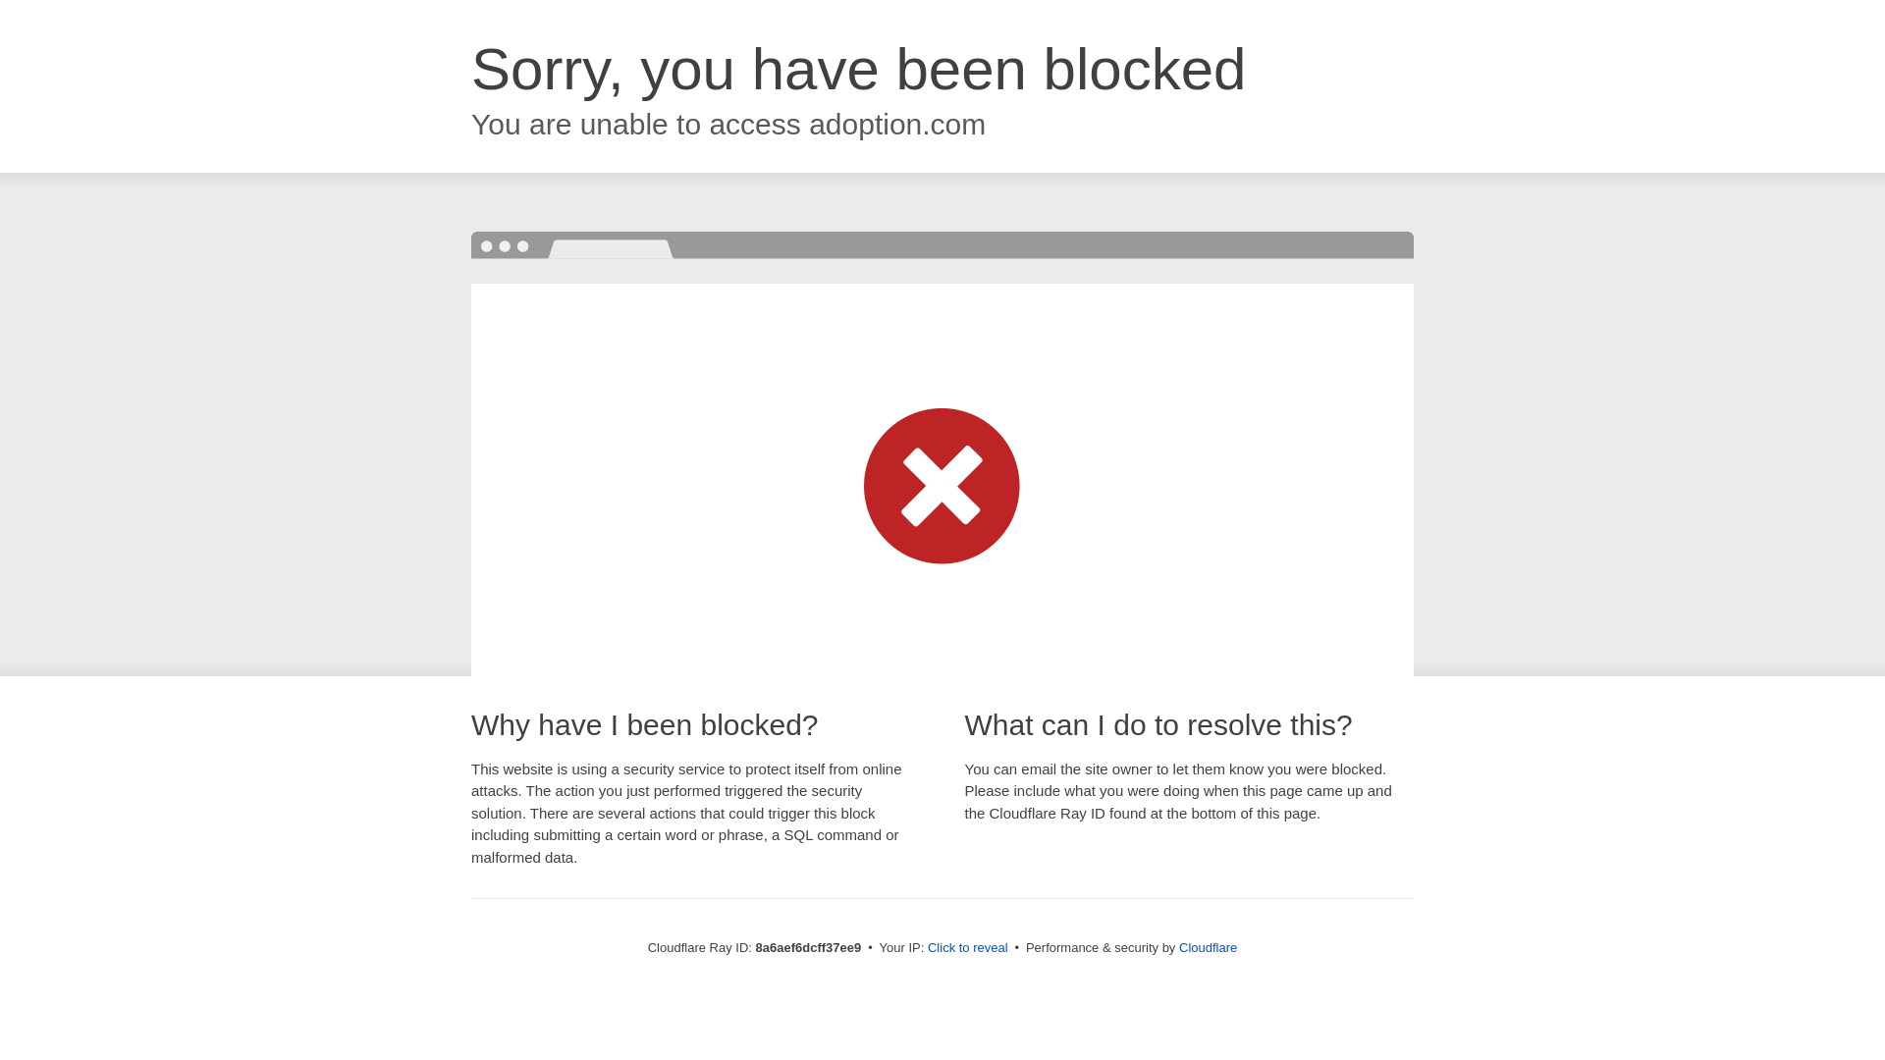  I want to click on Cloudflare, so click(1208, 947).